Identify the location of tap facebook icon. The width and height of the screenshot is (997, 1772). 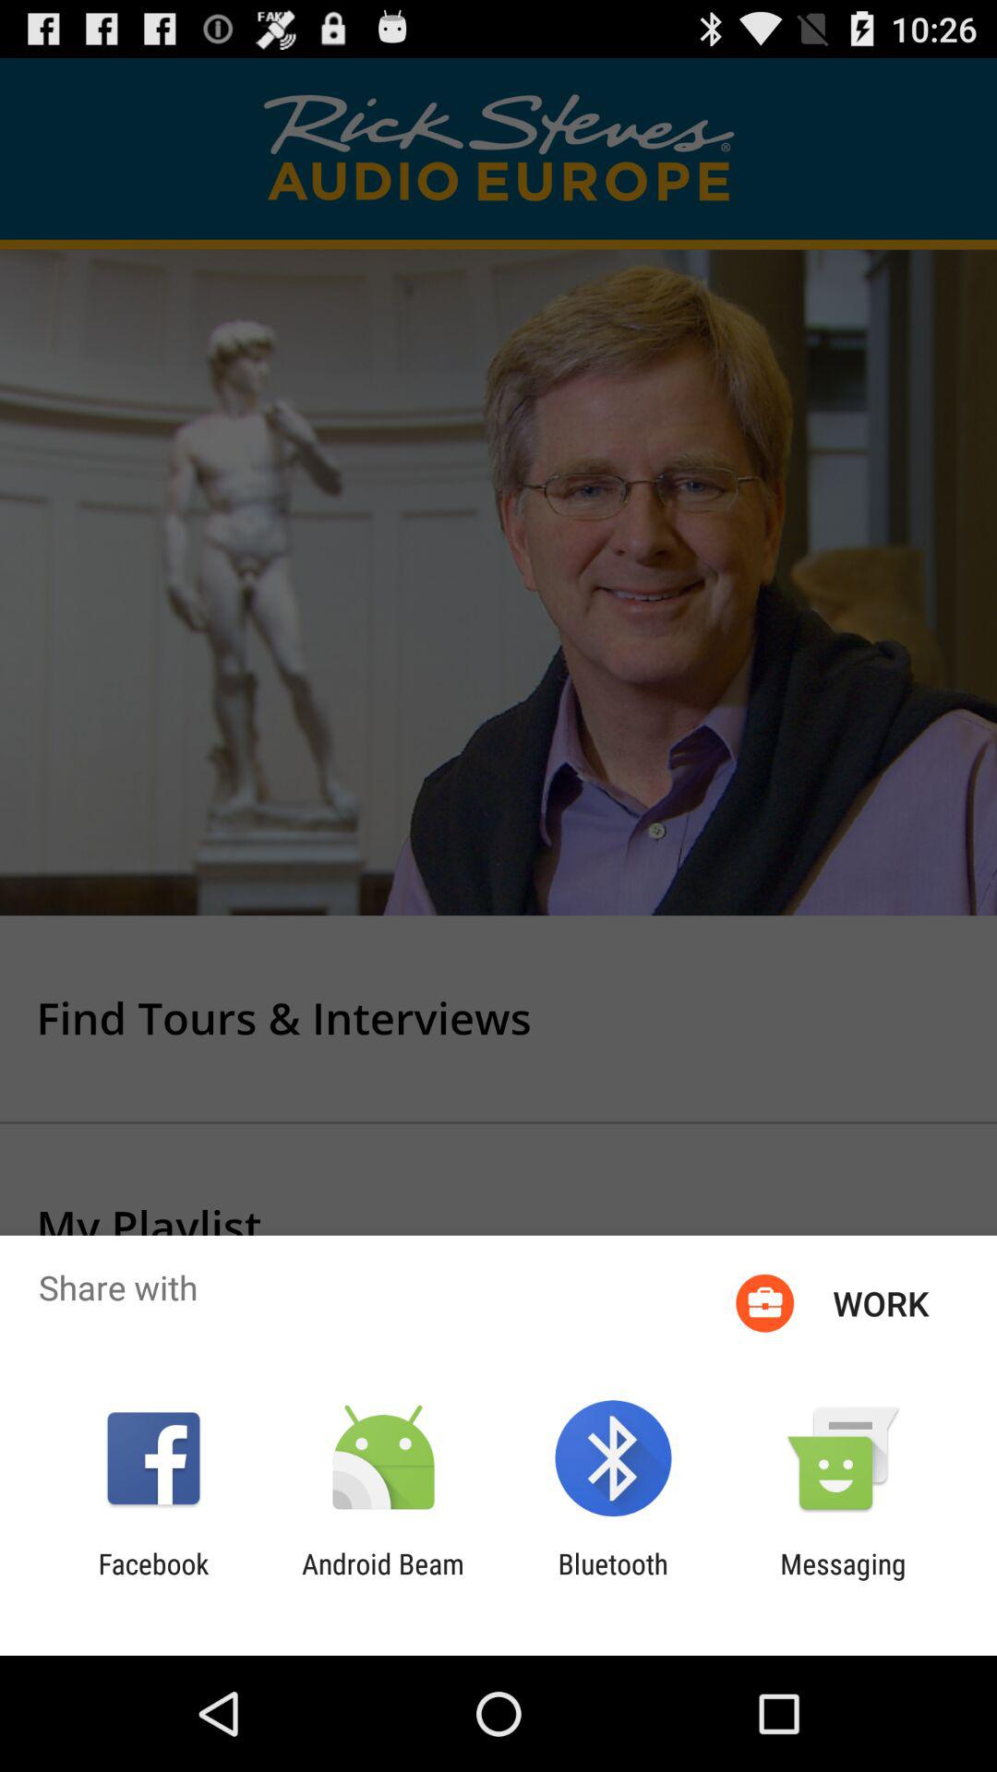
(153, 1580).